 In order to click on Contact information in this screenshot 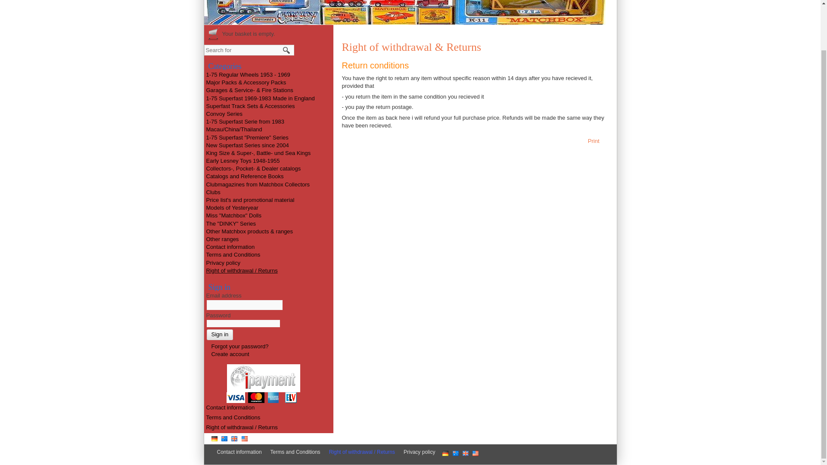, I will do `click(230, 407)`.